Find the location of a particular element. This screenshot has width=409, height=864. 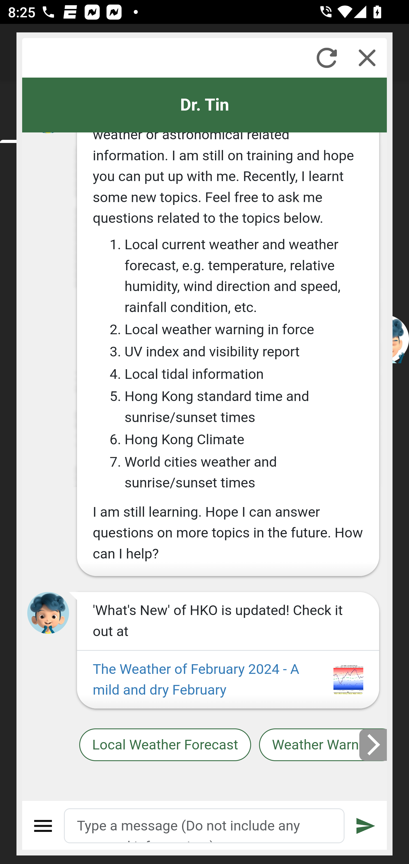

Submit is located at coordinates (366, 826).